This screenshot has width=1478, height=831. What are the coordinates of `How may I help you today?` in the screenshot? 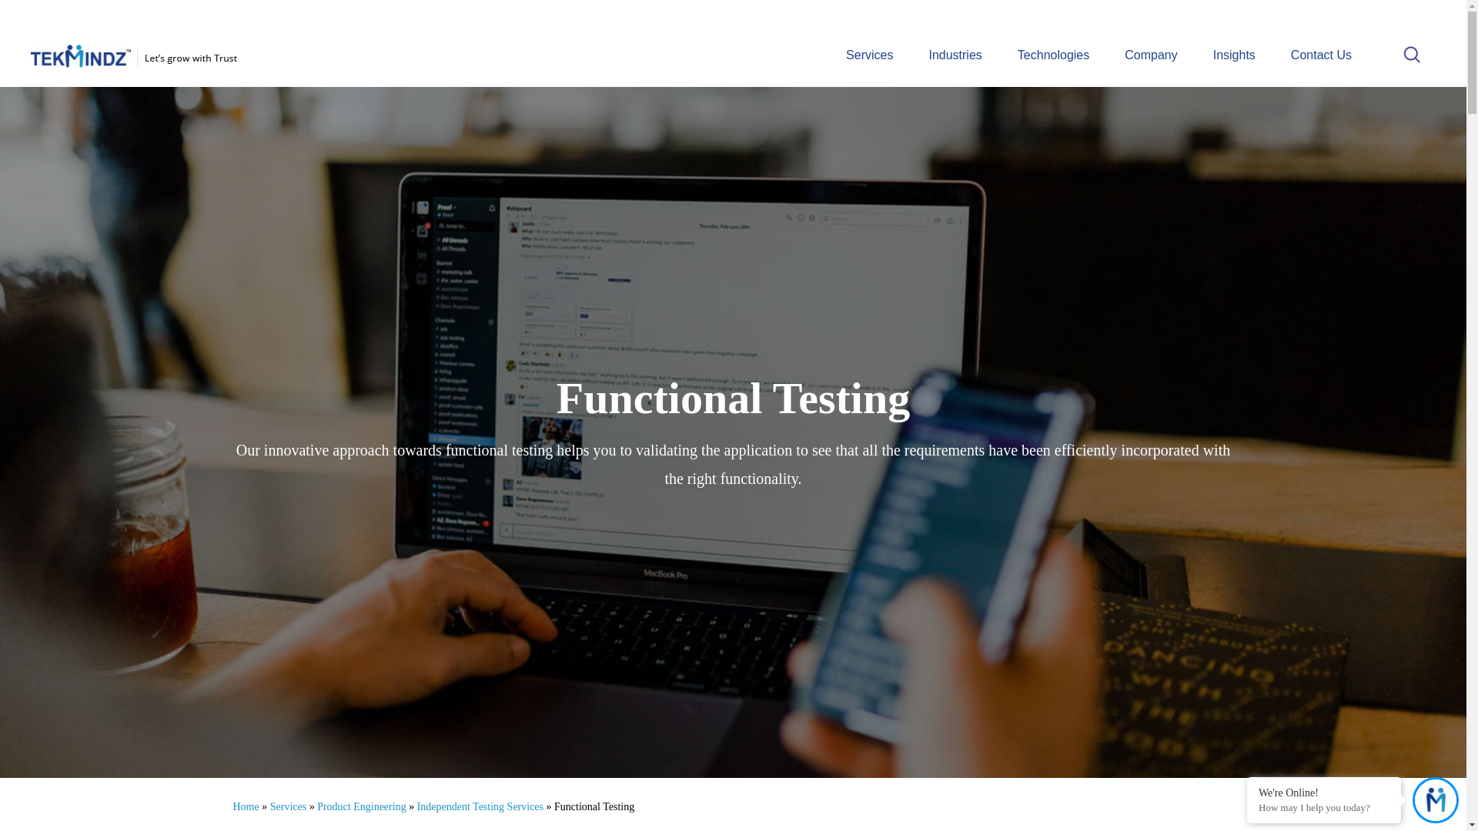 It's located at (1324, 808).